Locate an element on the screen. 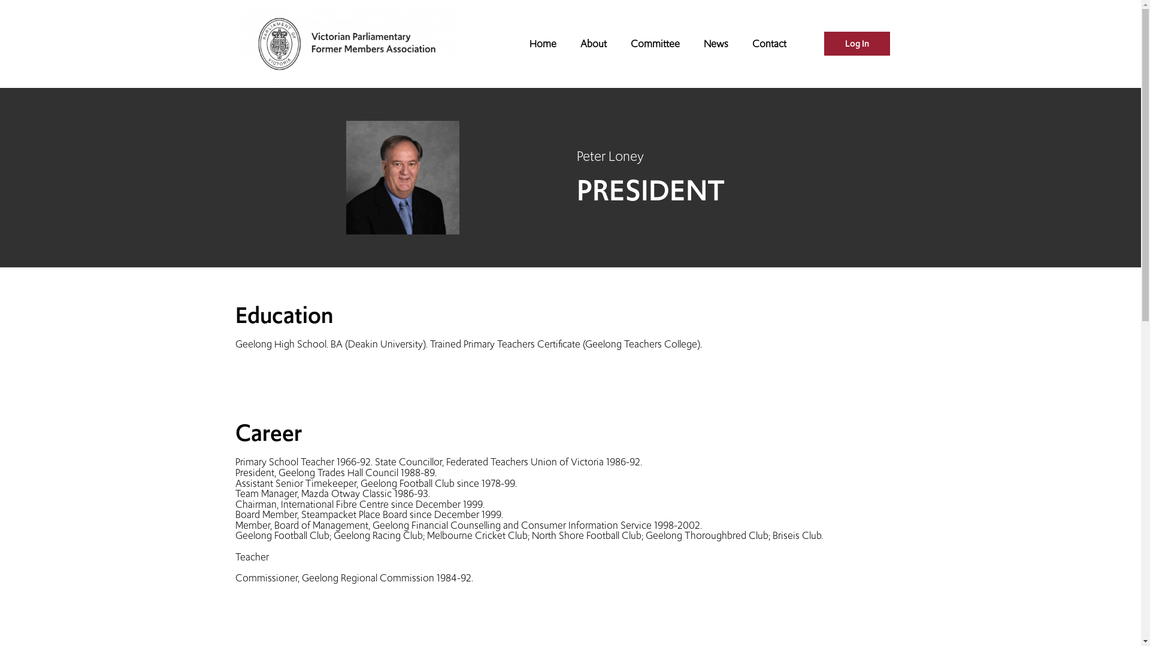  News is located at coordinates (716, 44).